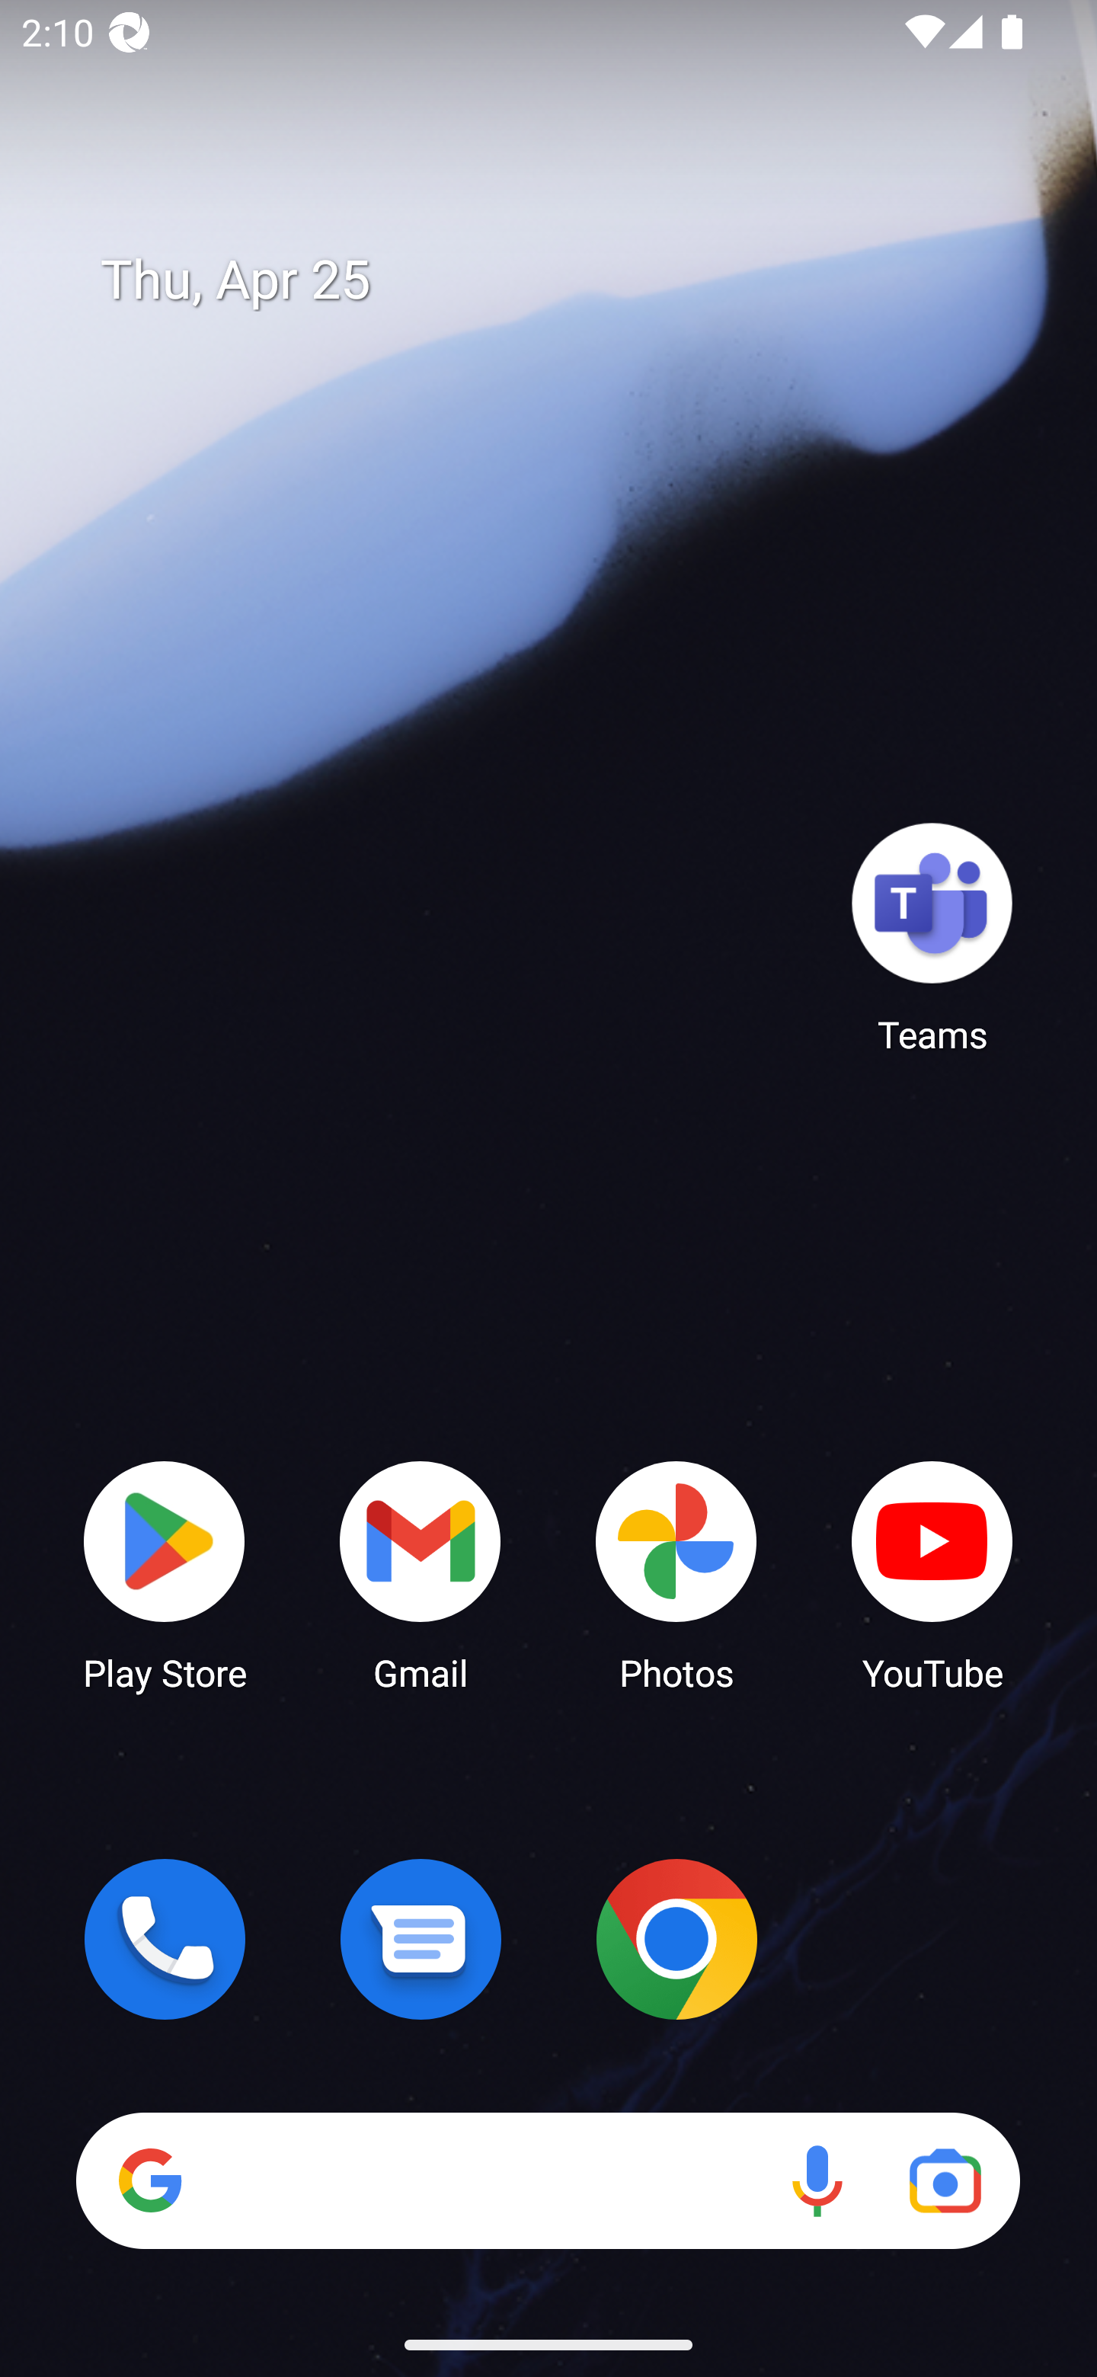 The height and width of the screenshot is (2377, 1097). Describe the element at coordinates (165, 1574) in the screenshot. I see `Play Store` at that location.